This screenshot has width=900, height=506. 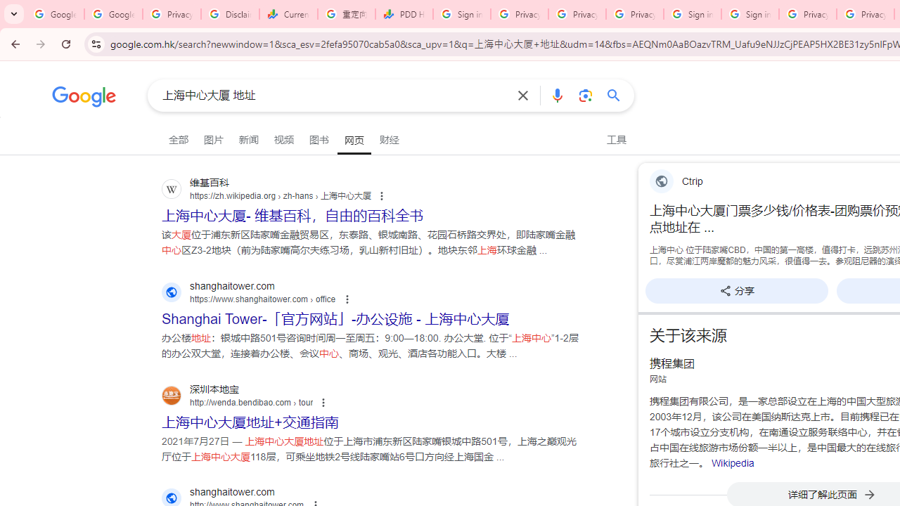 I want to click on Sign in - Google Accounts, so click(x=461, y=14).